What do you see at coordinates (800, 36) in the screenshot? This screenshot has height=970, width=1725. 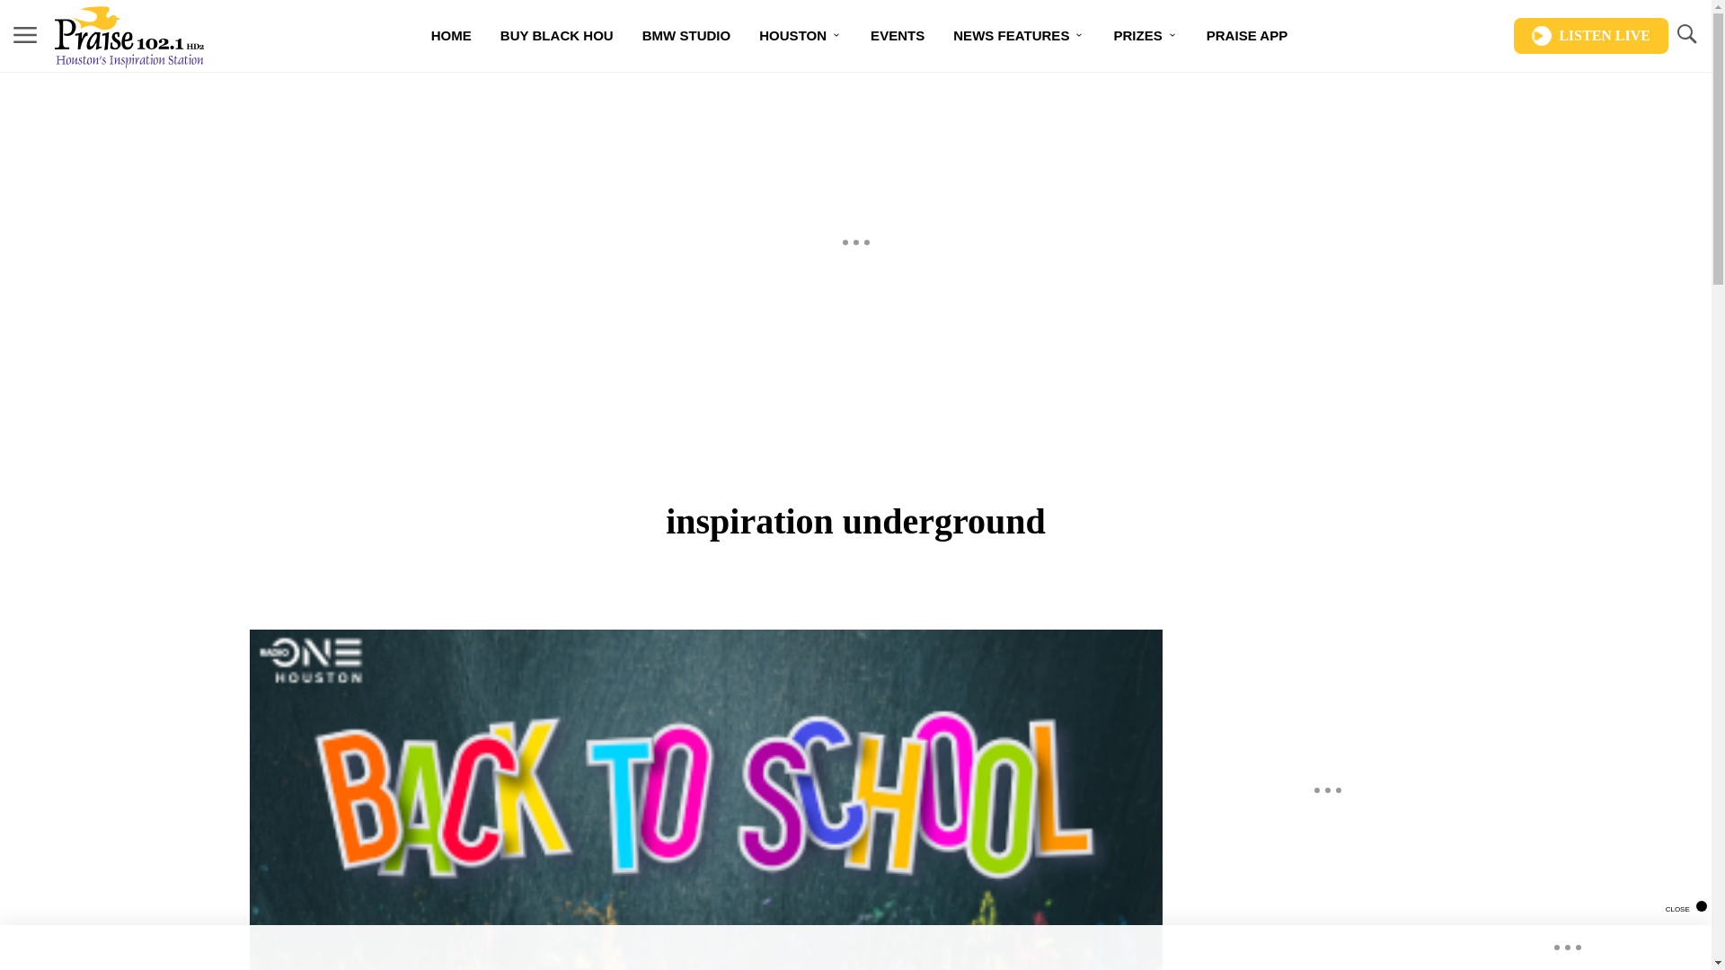 I see `HOUSTON` at bounding box center [800, 36].